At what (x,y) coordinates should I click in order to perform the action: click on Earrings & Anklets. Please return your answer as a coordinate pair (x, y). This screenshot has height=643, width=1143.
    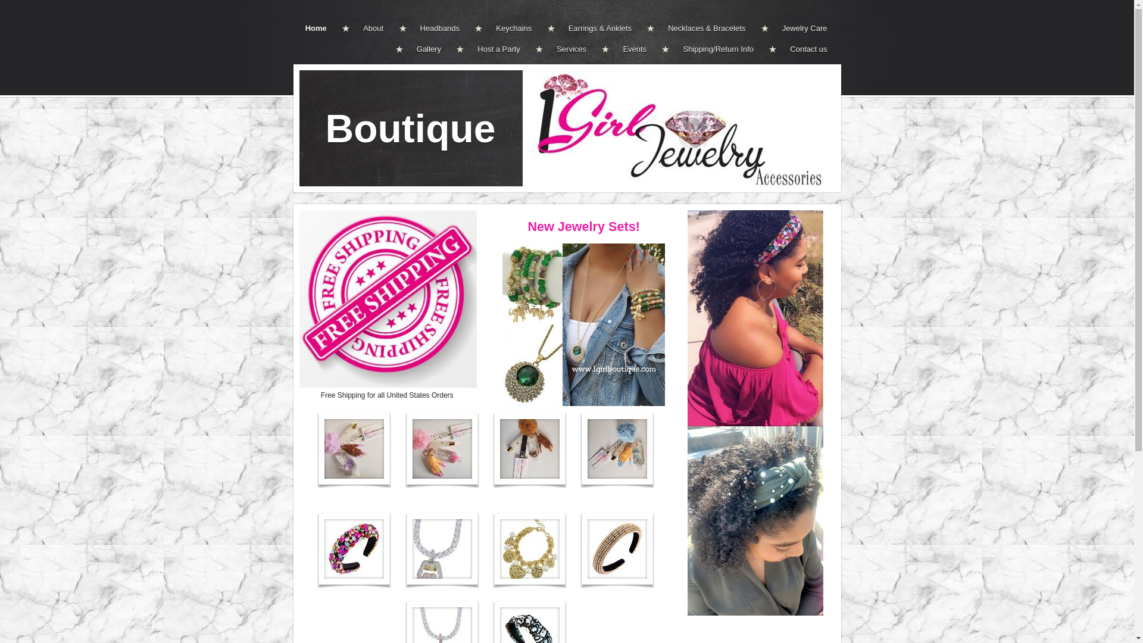
    Looking at the image, I should click on (597, 29).